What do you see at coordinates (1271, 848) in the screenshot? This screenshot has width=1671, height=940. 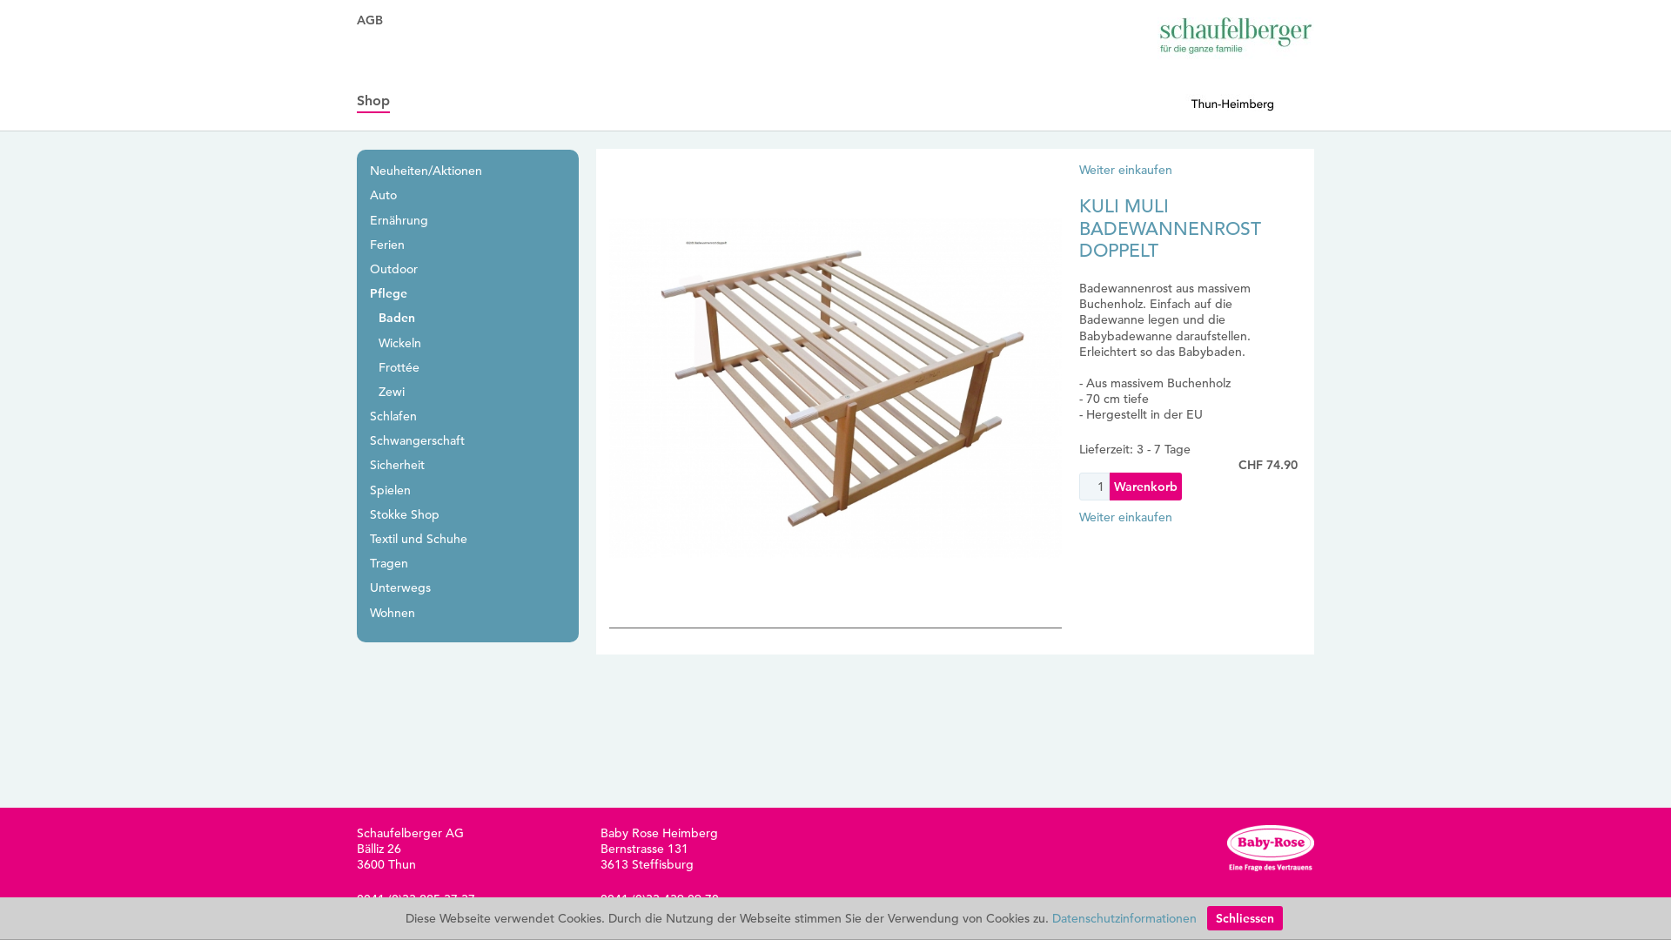 I see `Baby-Rose Genossenschaft` at bounding box center [1271, 848].